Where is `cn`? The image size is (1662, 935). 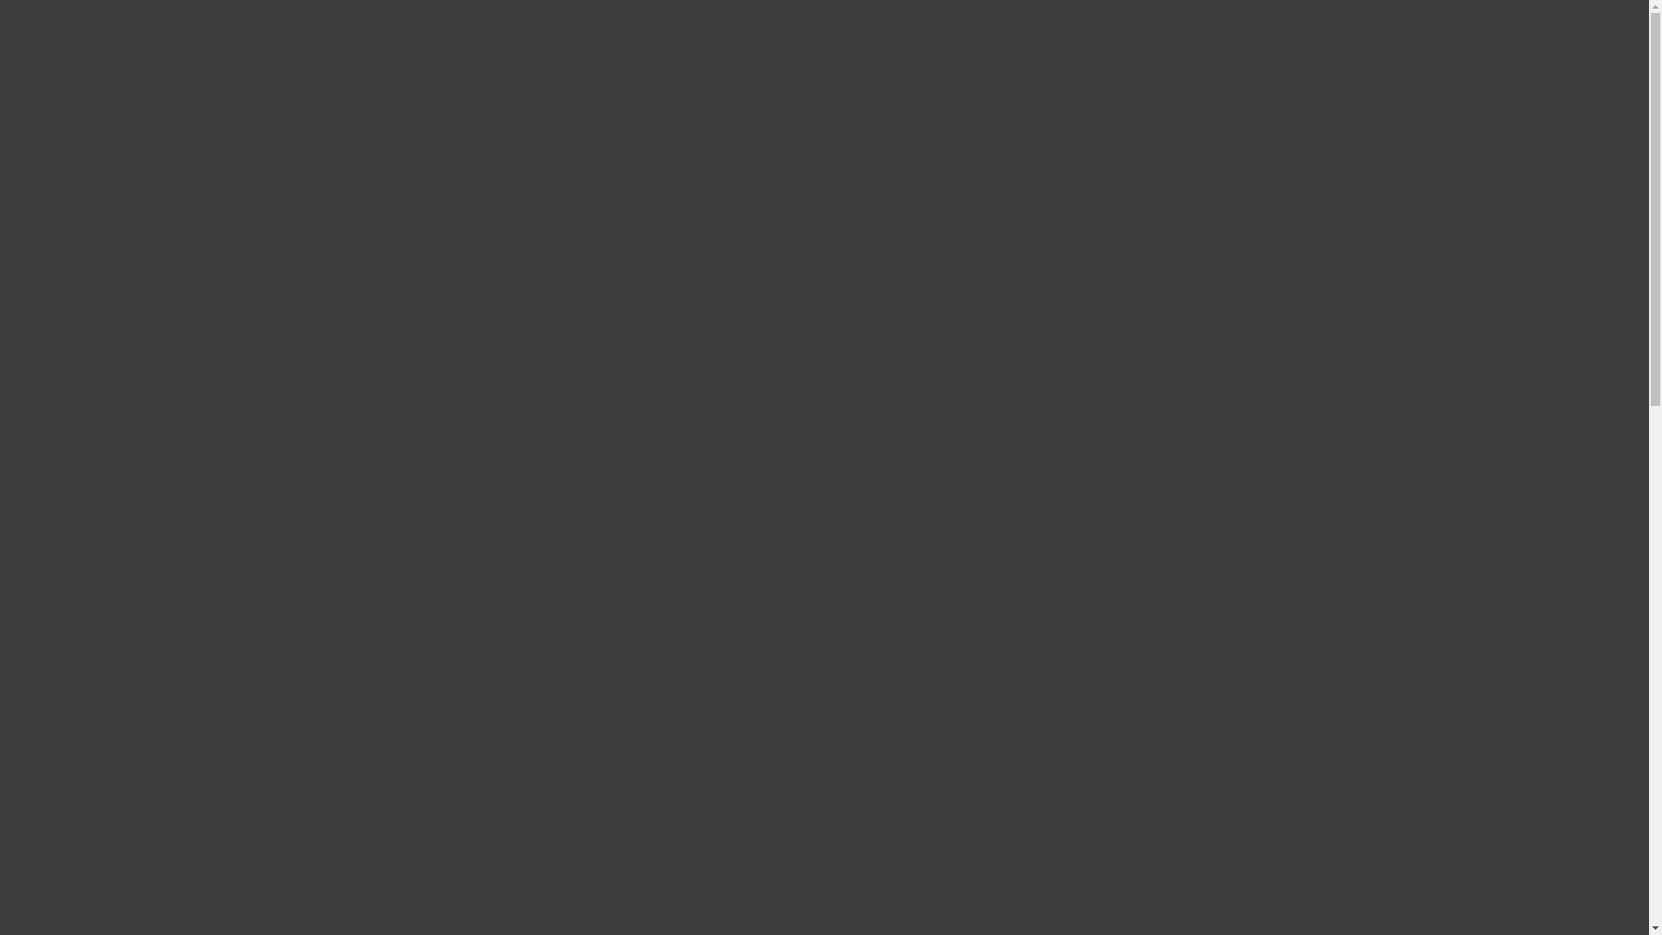
cn is located at coordinates (1447, 39).